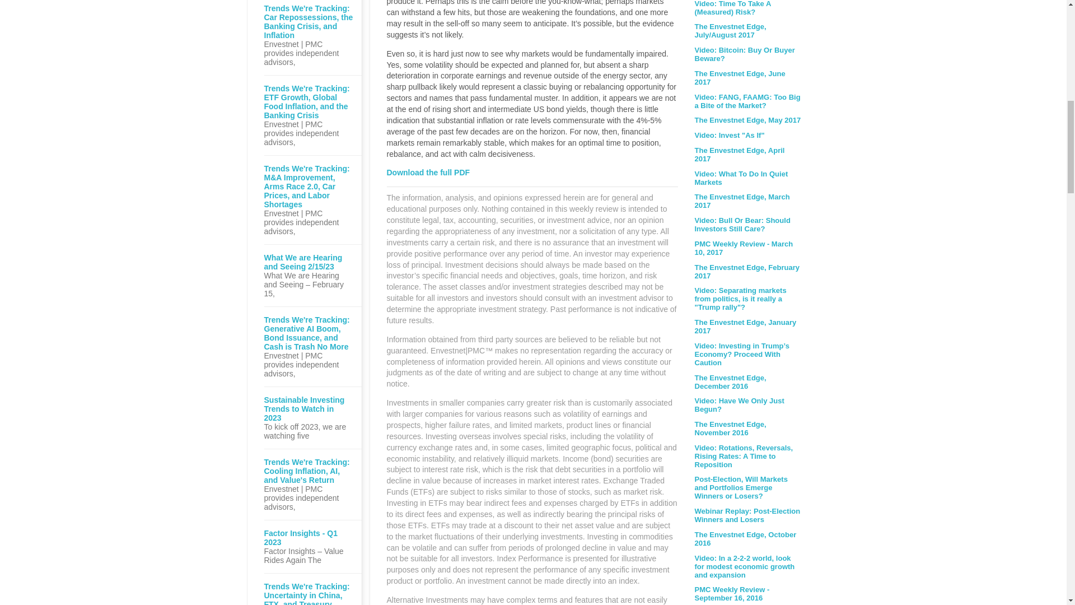 This screenshot has height=605, width=1075. Describe the element at coordinates (309, 538) in the screenshot. I see `Factor Insights - Q1 2023` at that location.